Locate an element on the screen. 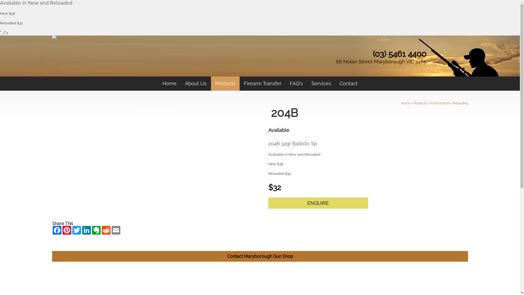 This screenshot has height=295, width=524. ENQUIRE is located at coordinates (318, 203).